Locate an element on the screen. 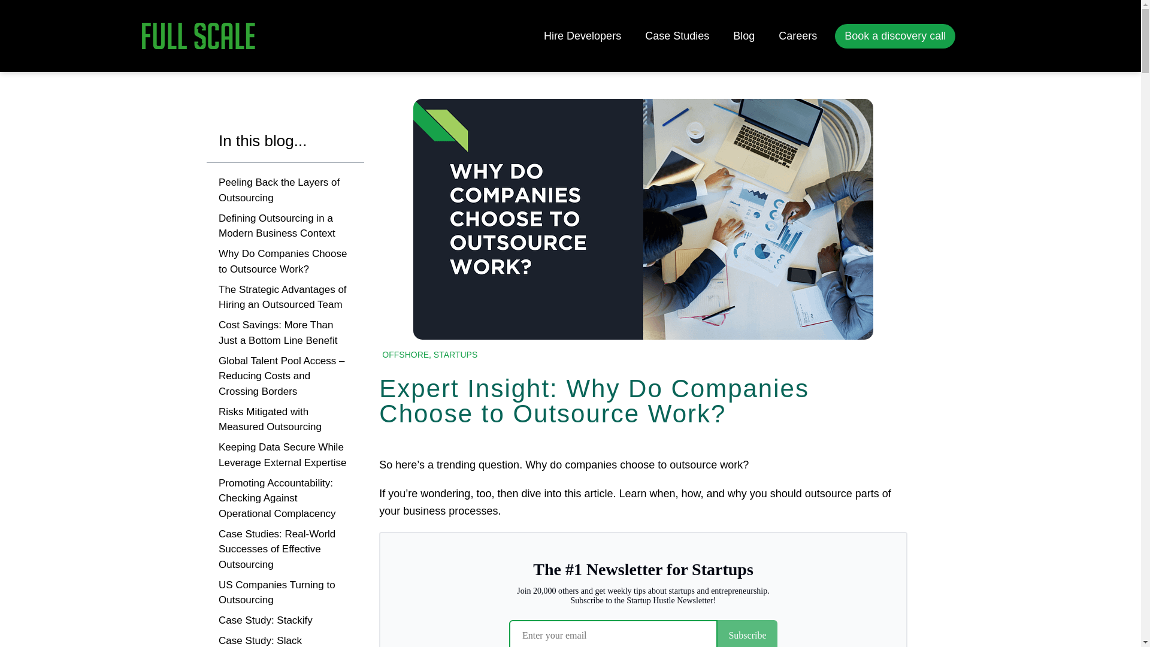 The height and width of the screenshot is (647, 1150). Risks Mitigated with Measured Outsourcing is located at coordinates (285, 419).